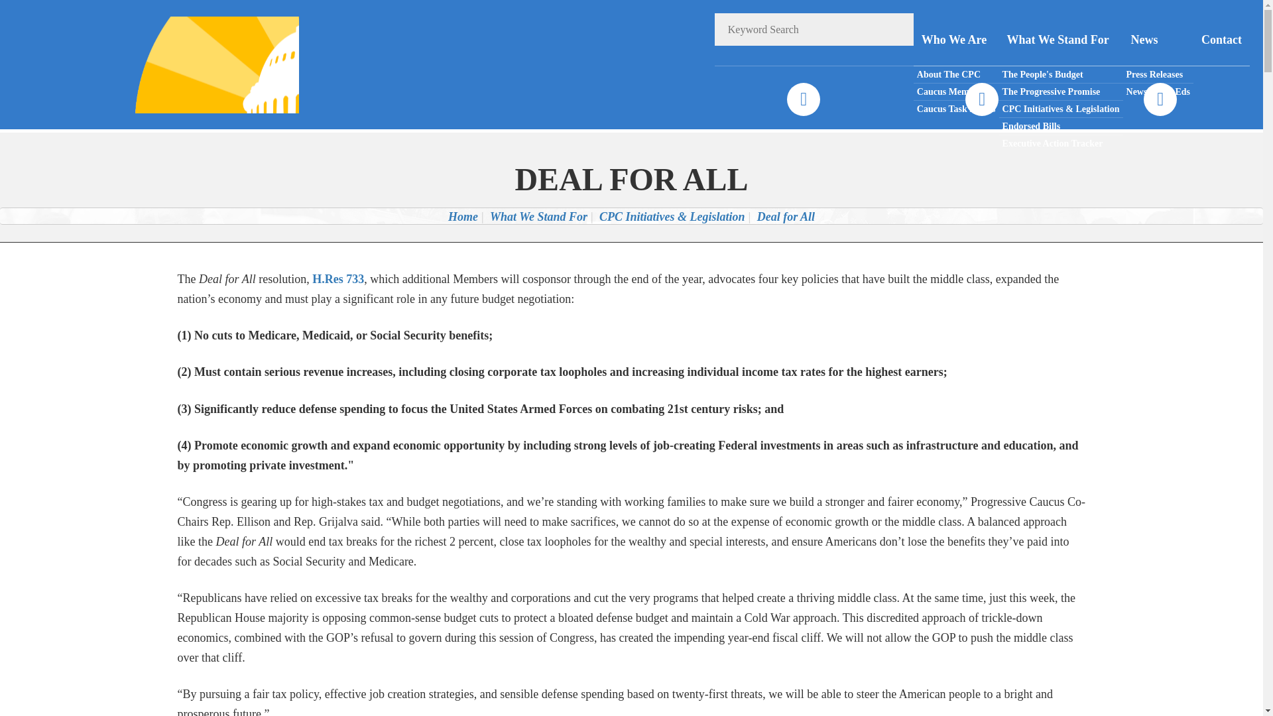 Image resolution: width=1273 pixels, height=716 pixels. What do you see at coordinates (200, 64) in the screenshot?
I see `CONGRESSIONAL PROGRESSIVE CAUCUS` at bounding box center [200, 64].